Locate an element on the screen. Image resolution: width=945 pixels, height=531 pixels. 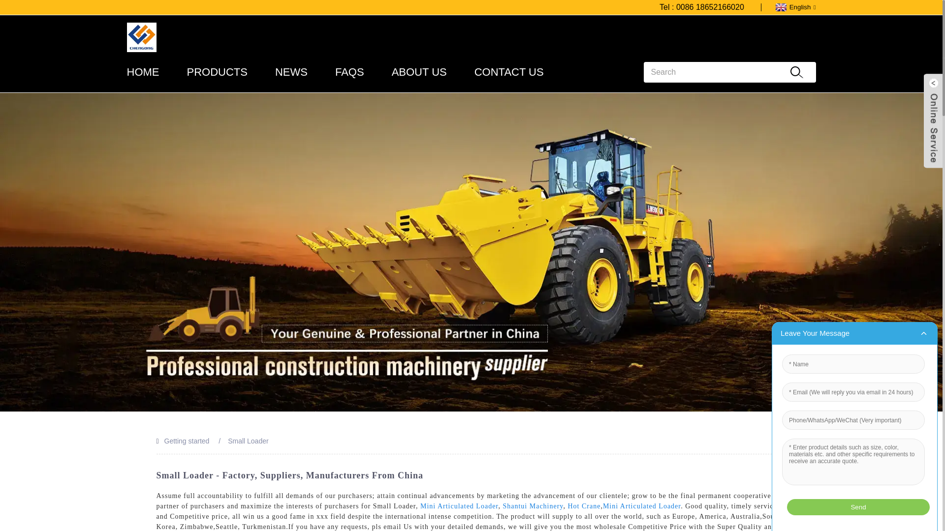
0086 18652166020 is located at coordinates (710, 7).